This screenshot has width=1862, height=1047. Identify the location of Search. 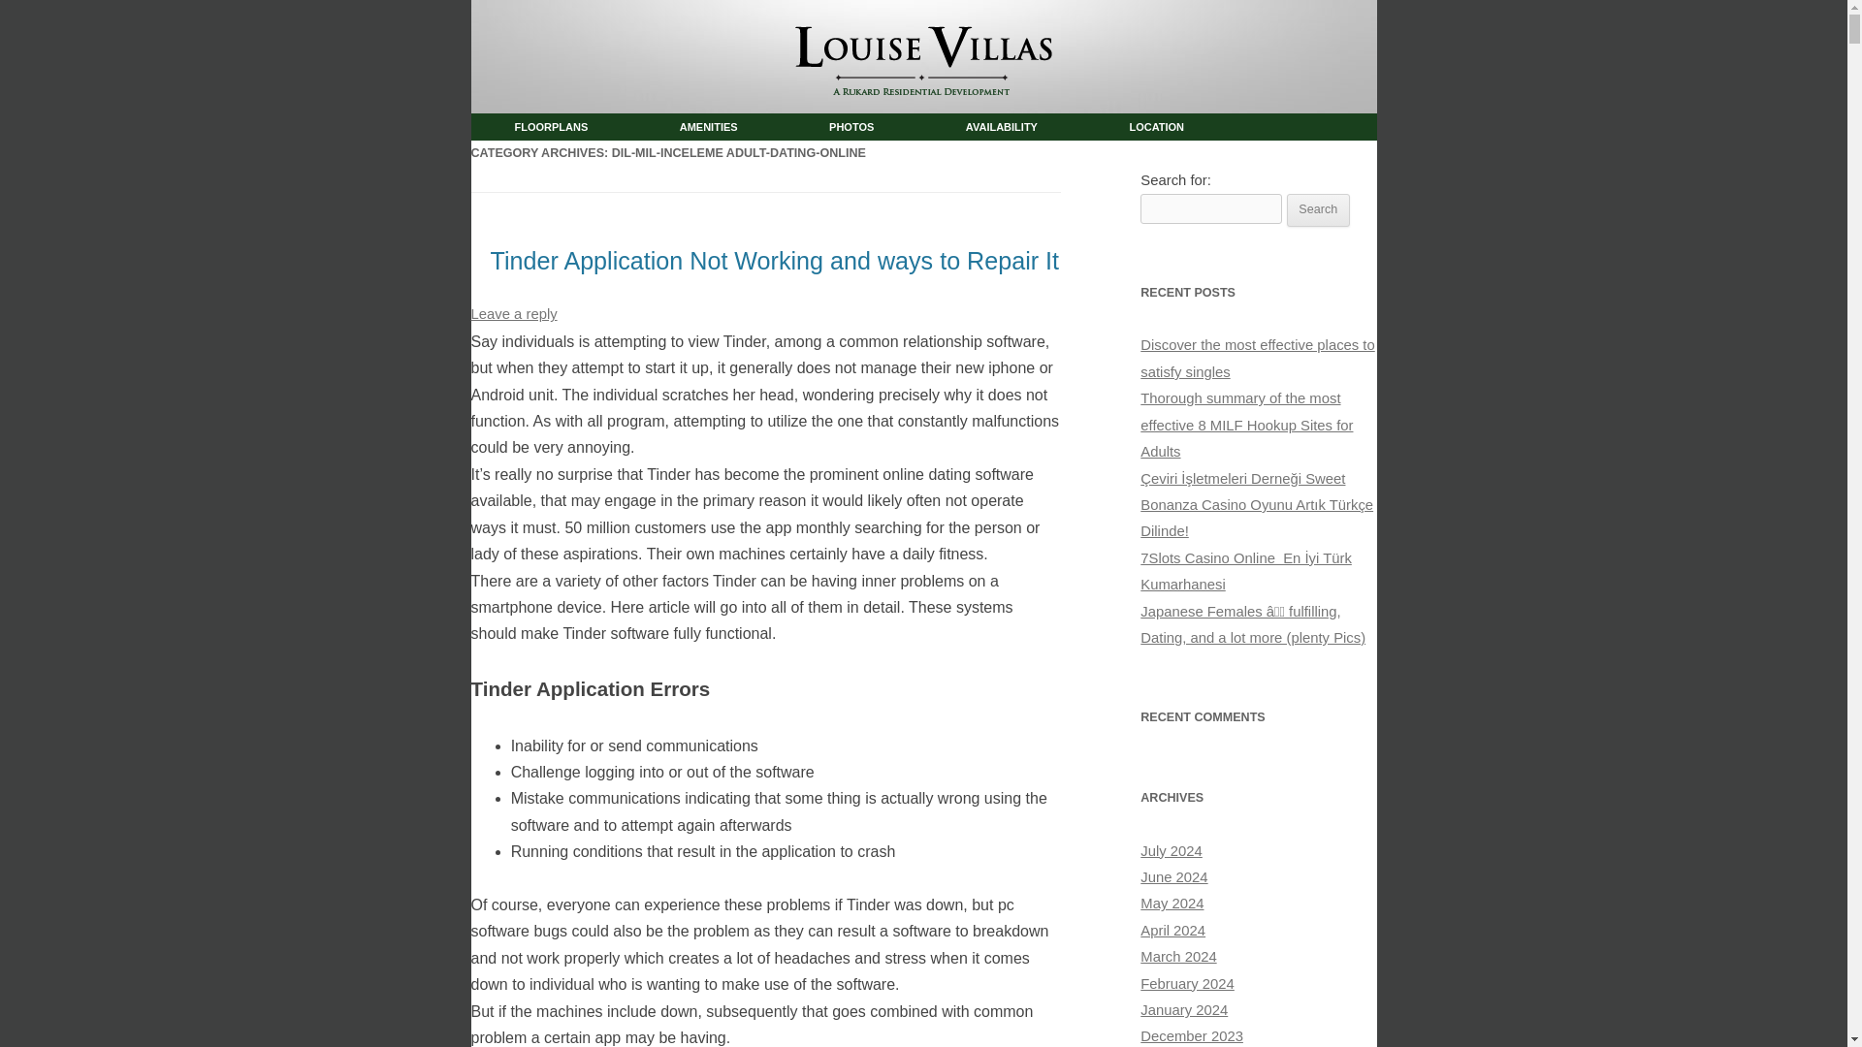
(1318, 209).